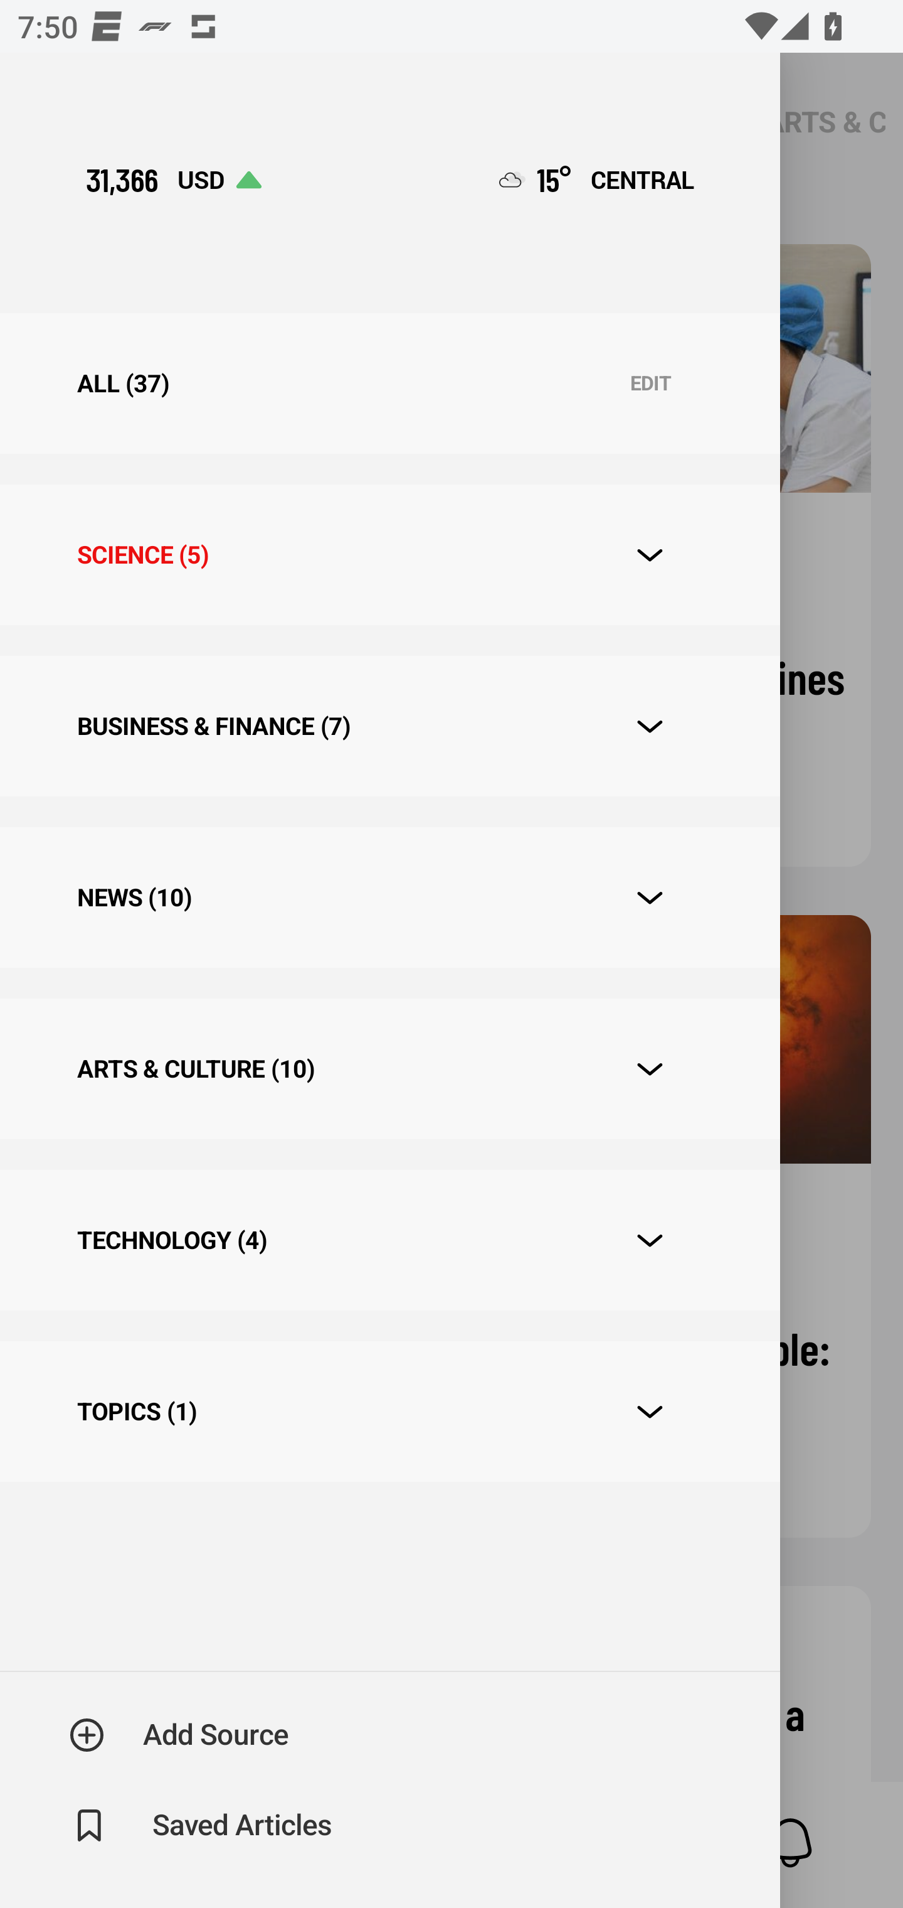 Image resolution: width=903 pixels, height=1908 pixels. Describe the element at coordinates (389, 1068) in the screenshot. I see `ARTS & CULTURE  (10) Expand Button` at that location.